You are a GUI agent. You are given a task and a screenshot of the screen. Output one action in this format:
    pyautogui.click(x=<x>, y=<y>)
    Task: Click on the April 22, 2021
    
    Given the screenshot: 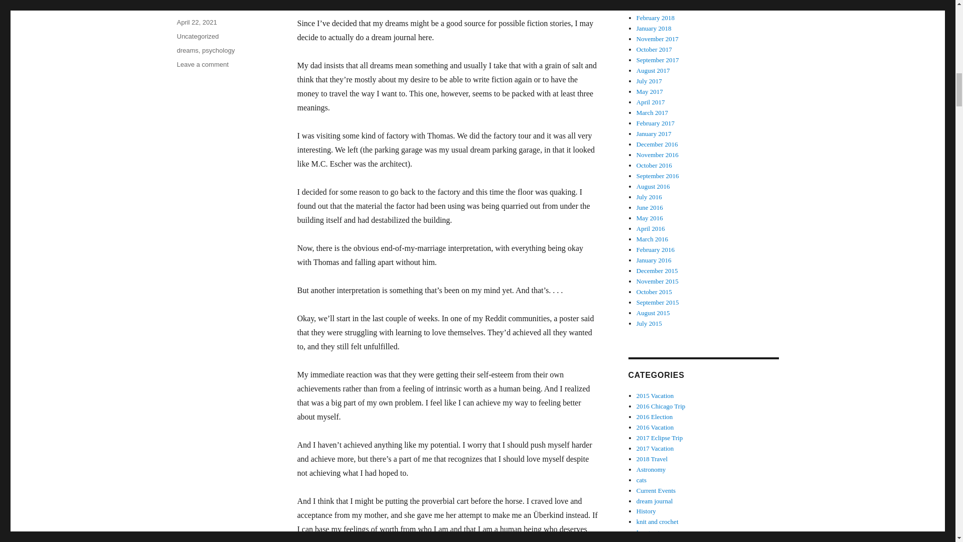 What is the action you would take?
    pyautogui.click(x=219, y=50)
    